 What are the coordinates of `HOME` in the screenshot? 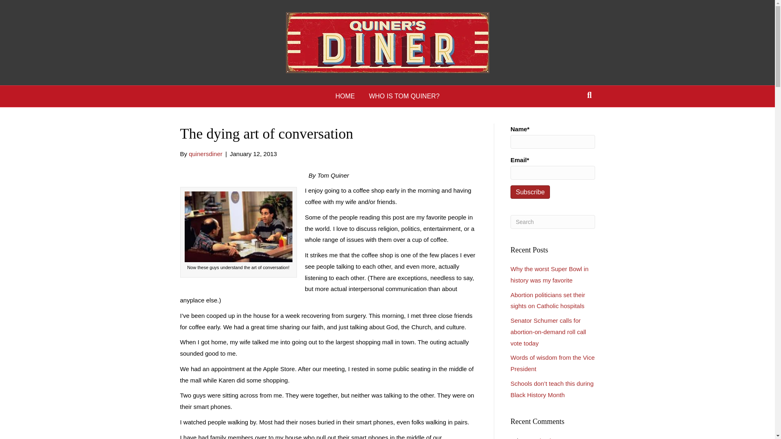 It's located at (345, 96).